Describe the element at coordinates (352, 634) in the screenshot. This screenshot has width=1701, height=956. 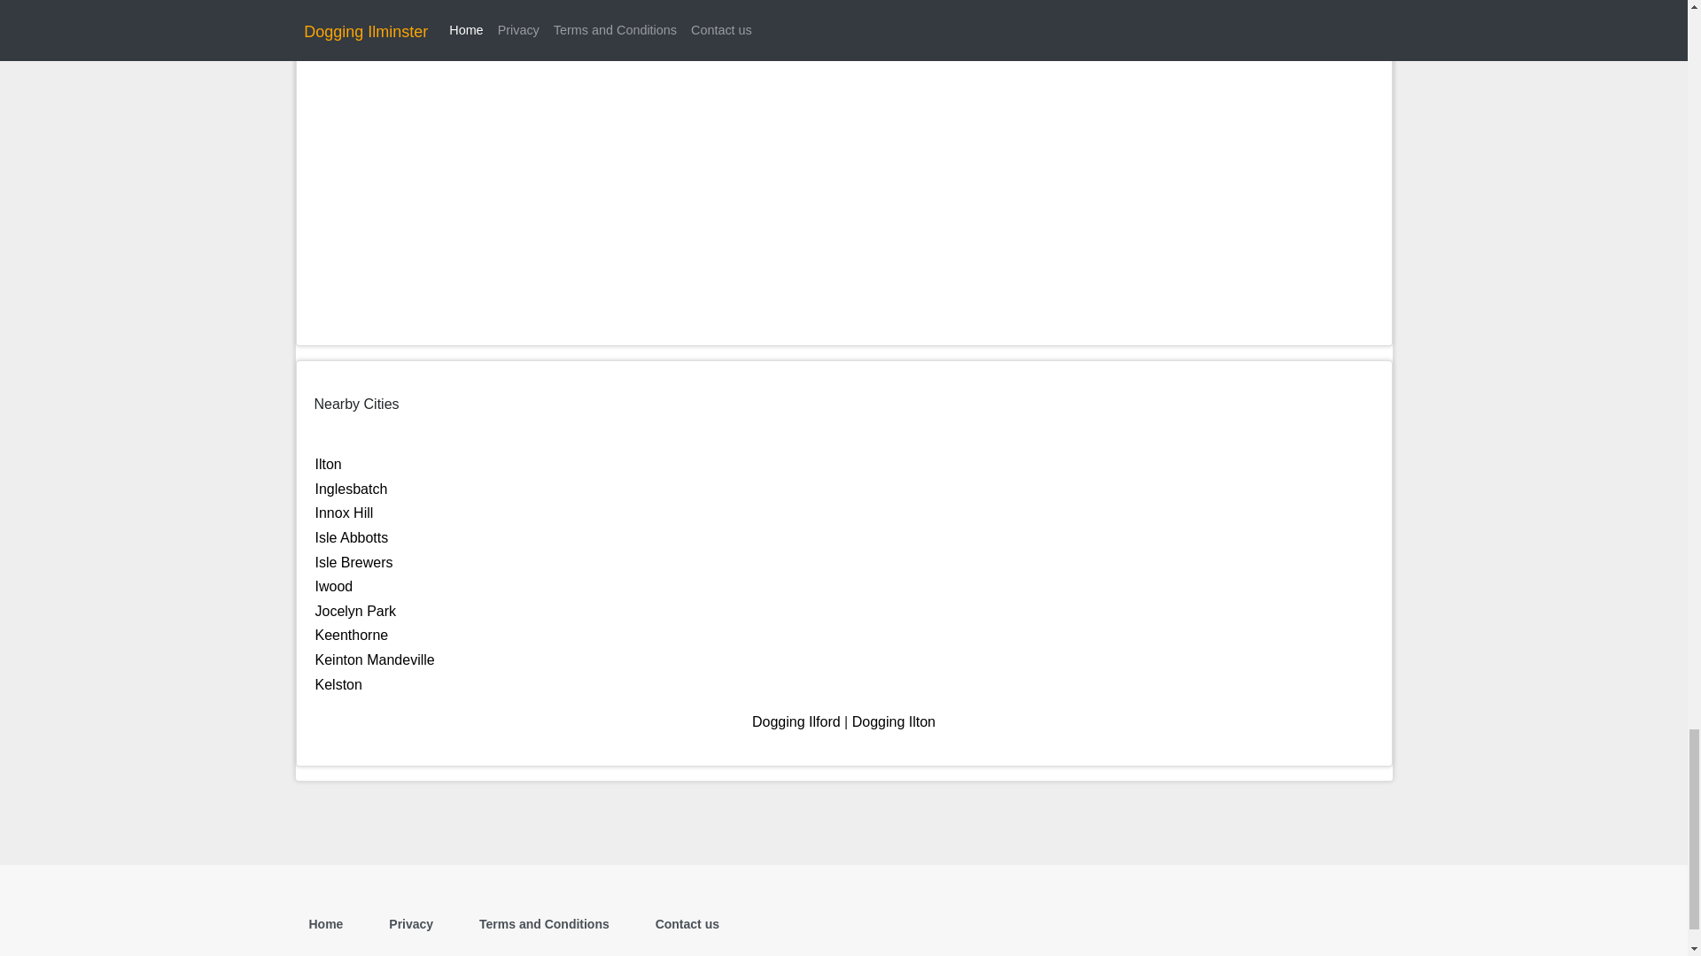
I see `Keenthorne` at that location.